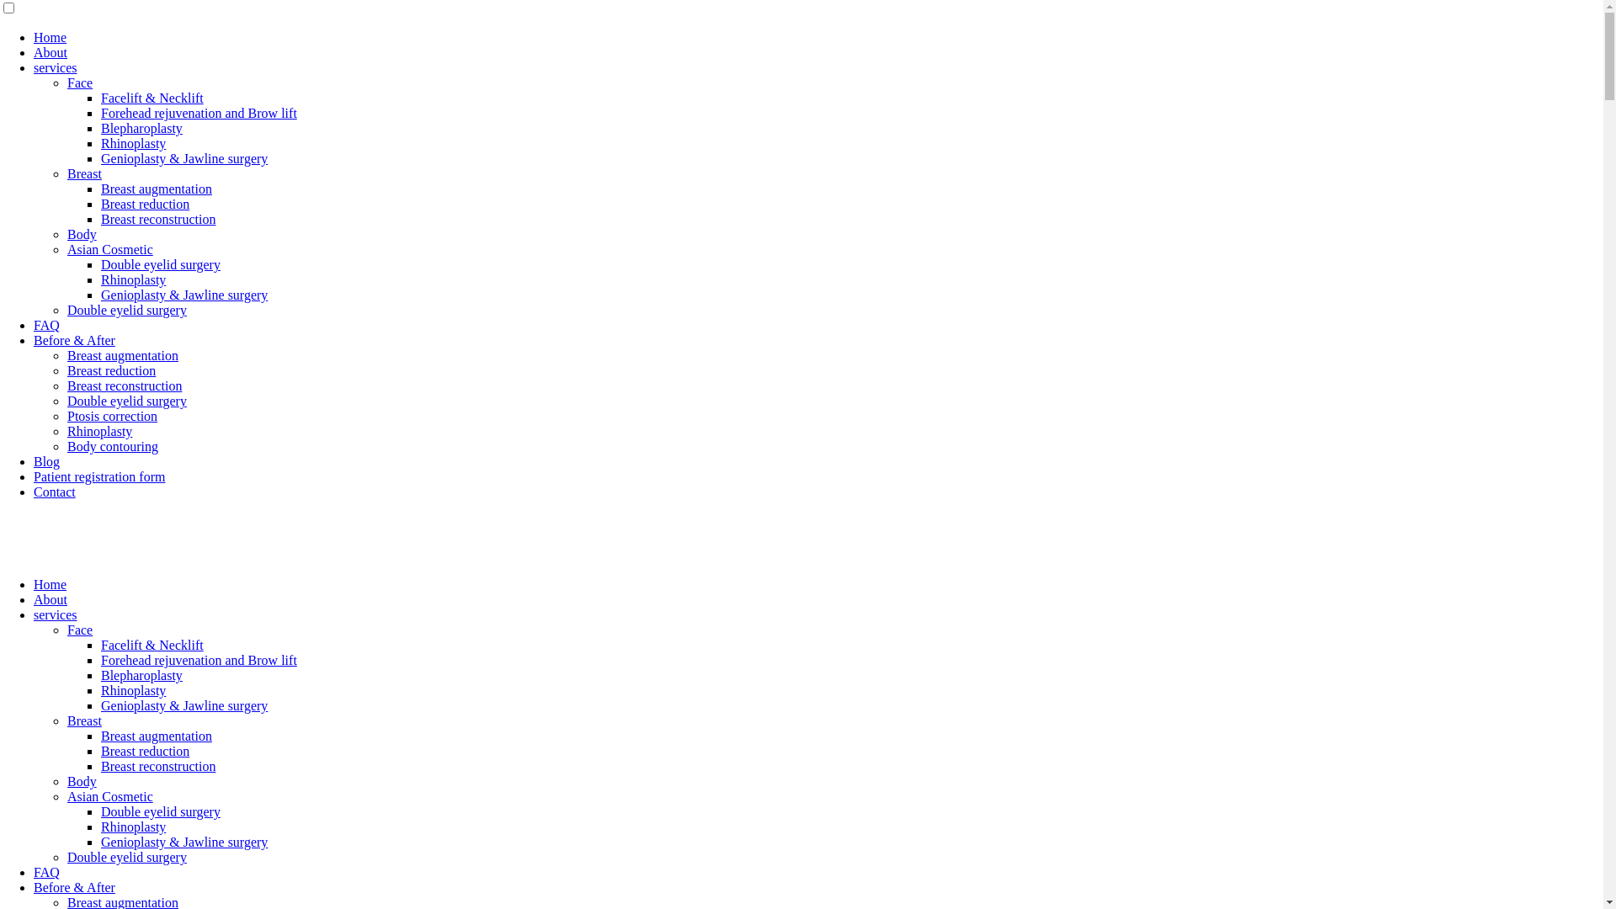 The width and height of the screenshot is (1616, 909). Describe the element at coordinates (99, 431) in the screenshot. I see `Rhinoplasty` at that location.